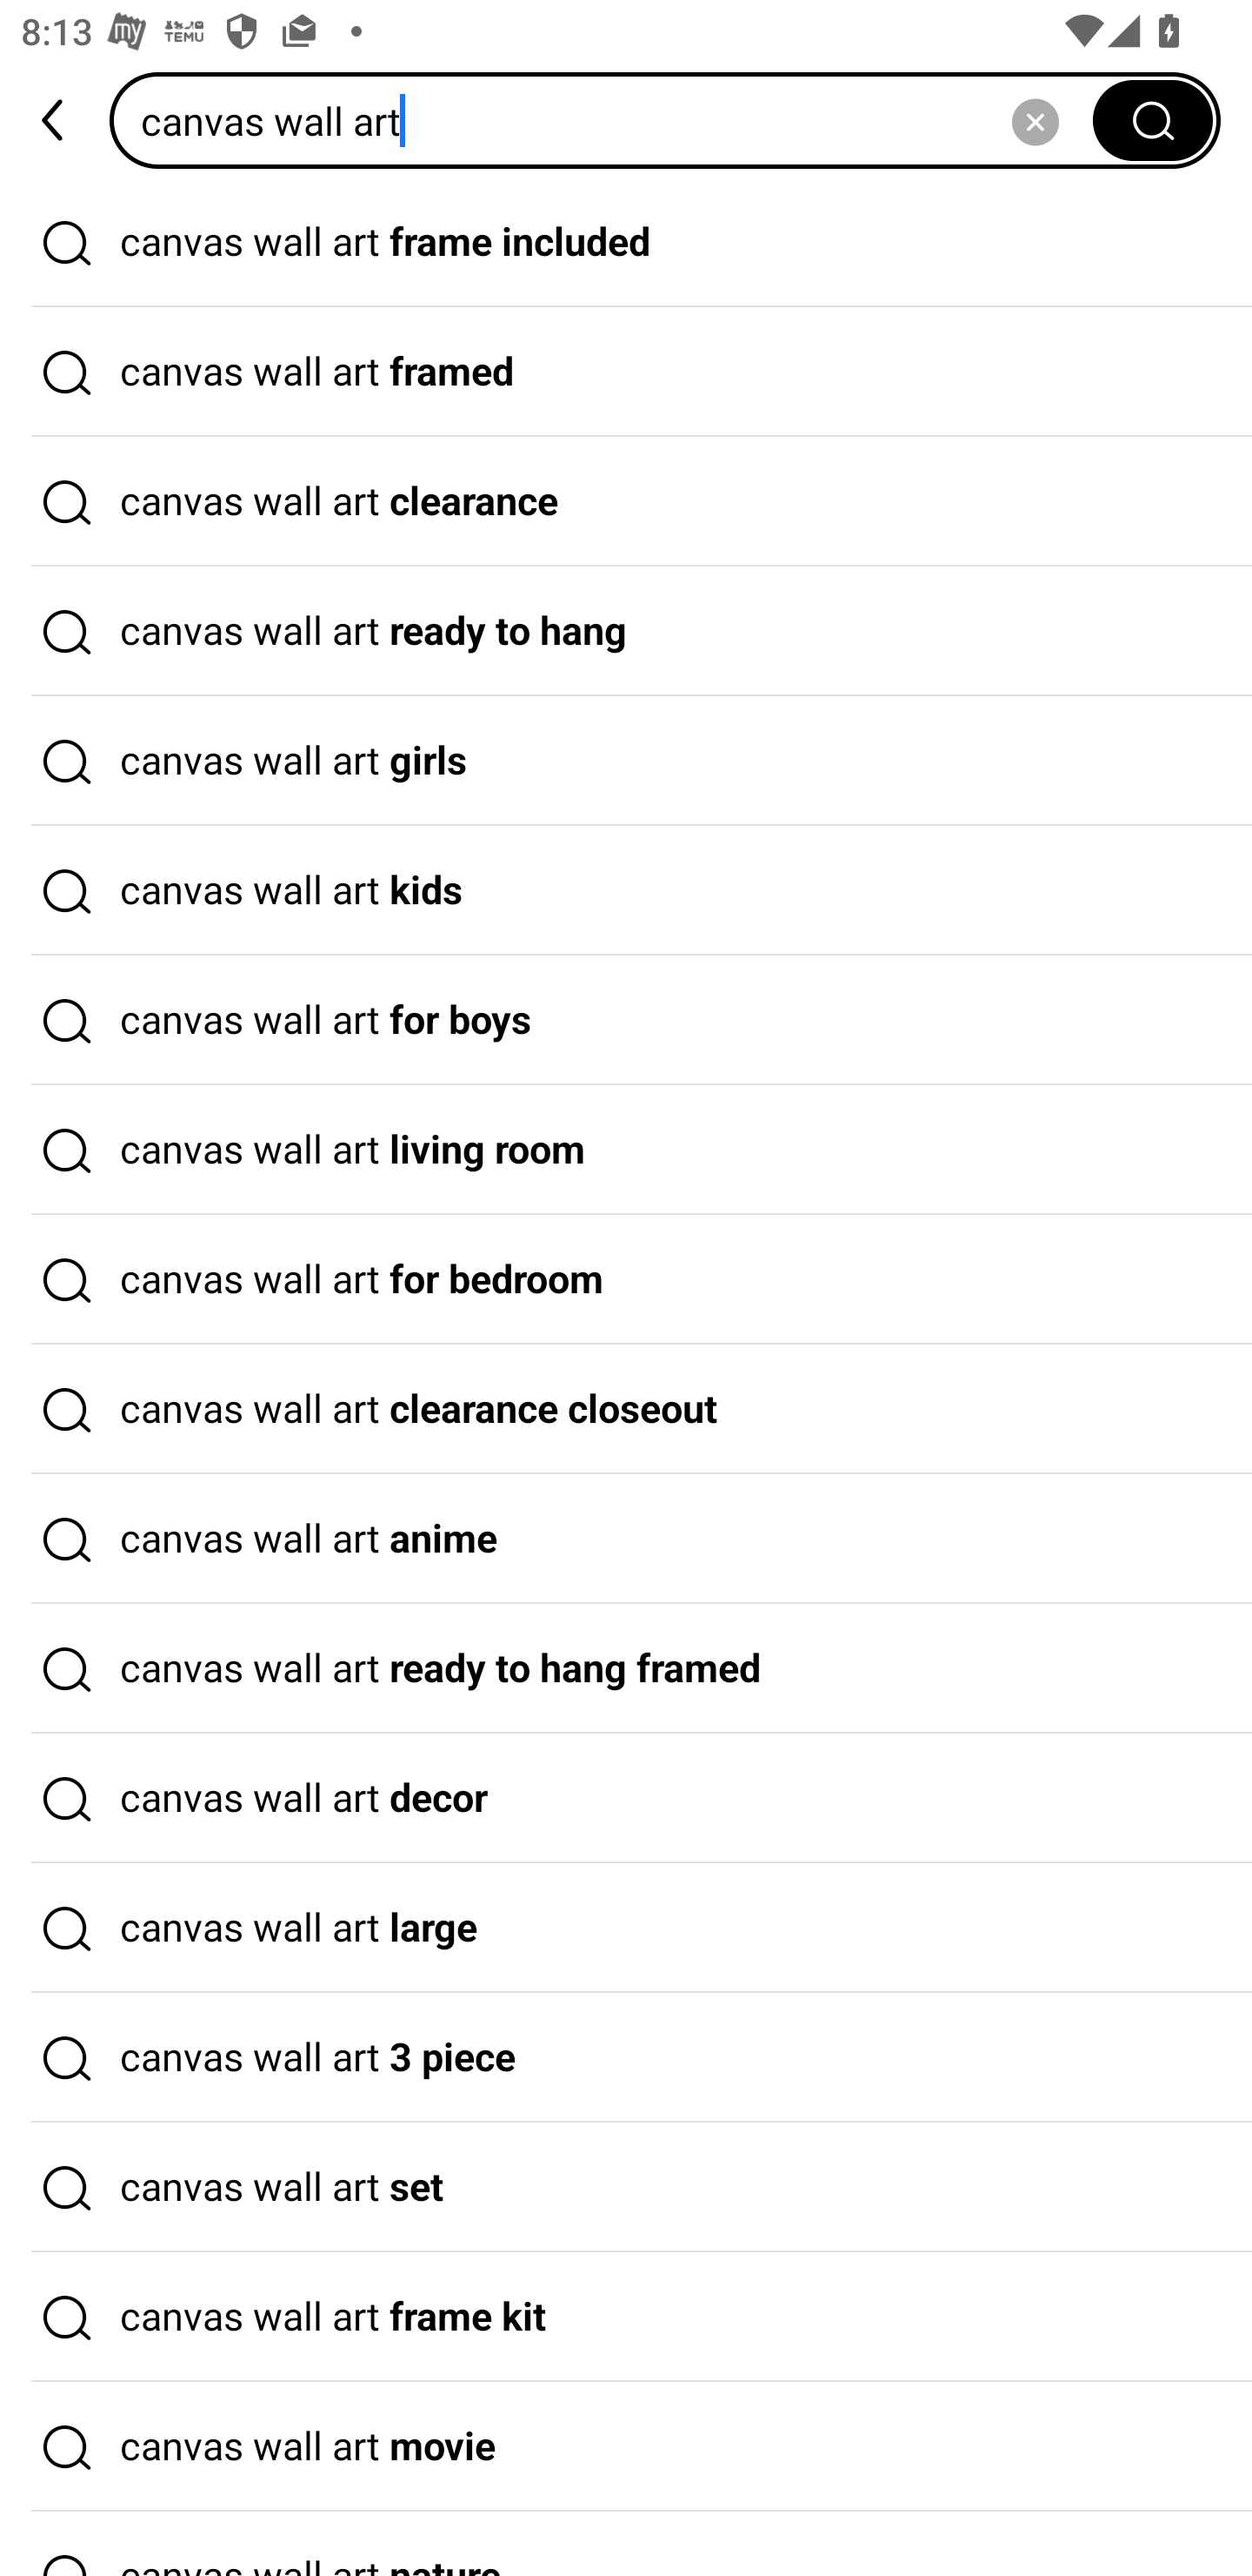  What do you see at coordinates (626, 502) in the screenshot?
I see `canvas wall art clearance` at bounding box center [626, 502].